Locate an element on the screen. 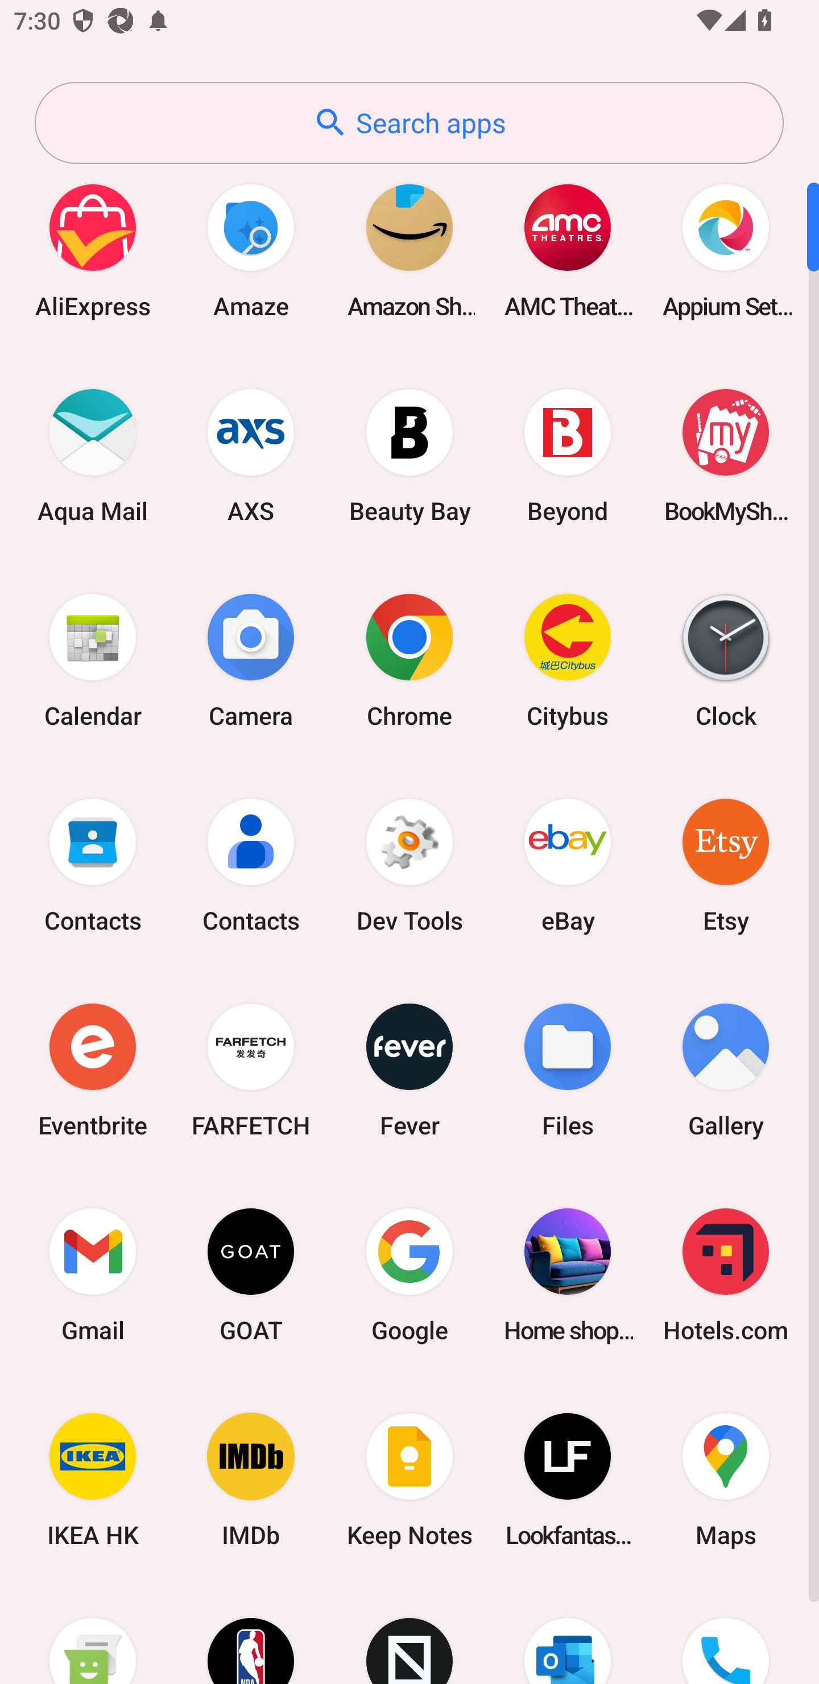  Fever is located at coordinates (409, 1070).